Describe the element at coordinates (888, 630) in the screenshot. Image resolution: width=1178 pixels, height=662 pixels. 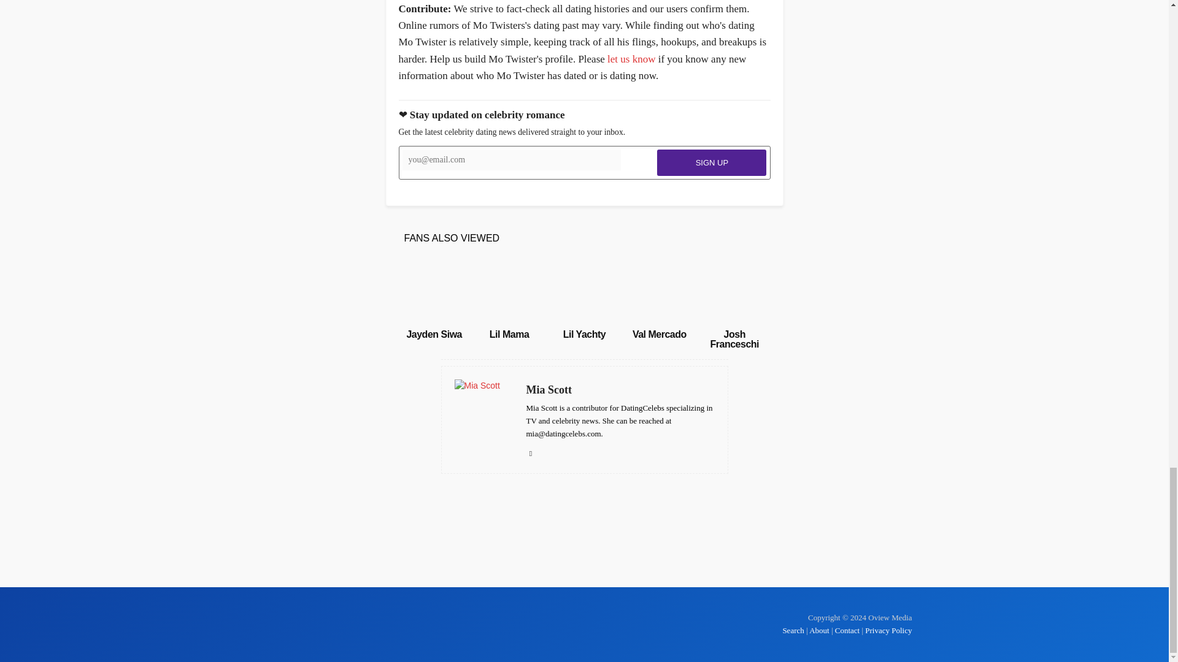
I see `Privacy Policy` at that location.